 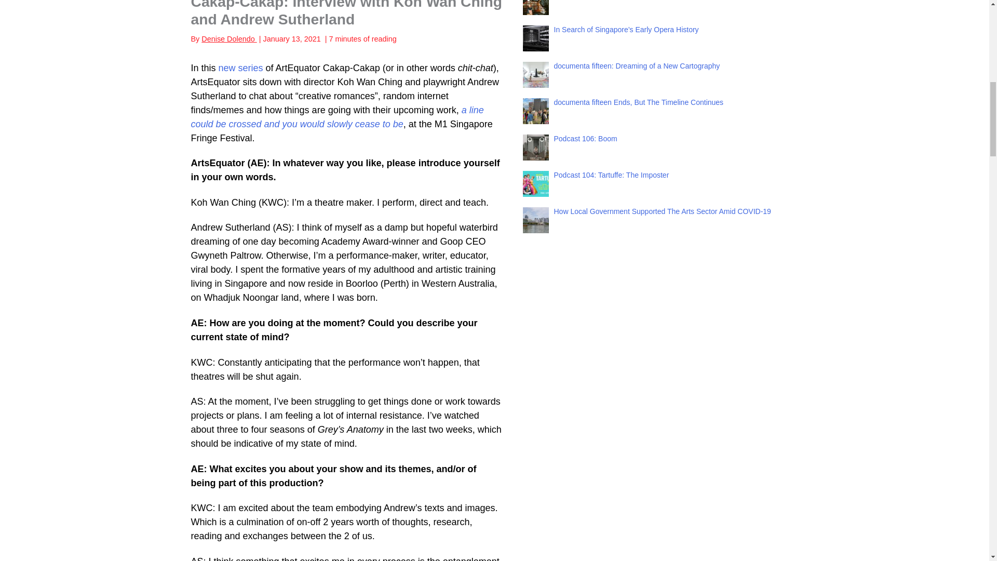 What do you see at coordinates (228, 38) in the screenshot?
I see `View all posts by Denise Dolendo` at bounding box center [228, 38].